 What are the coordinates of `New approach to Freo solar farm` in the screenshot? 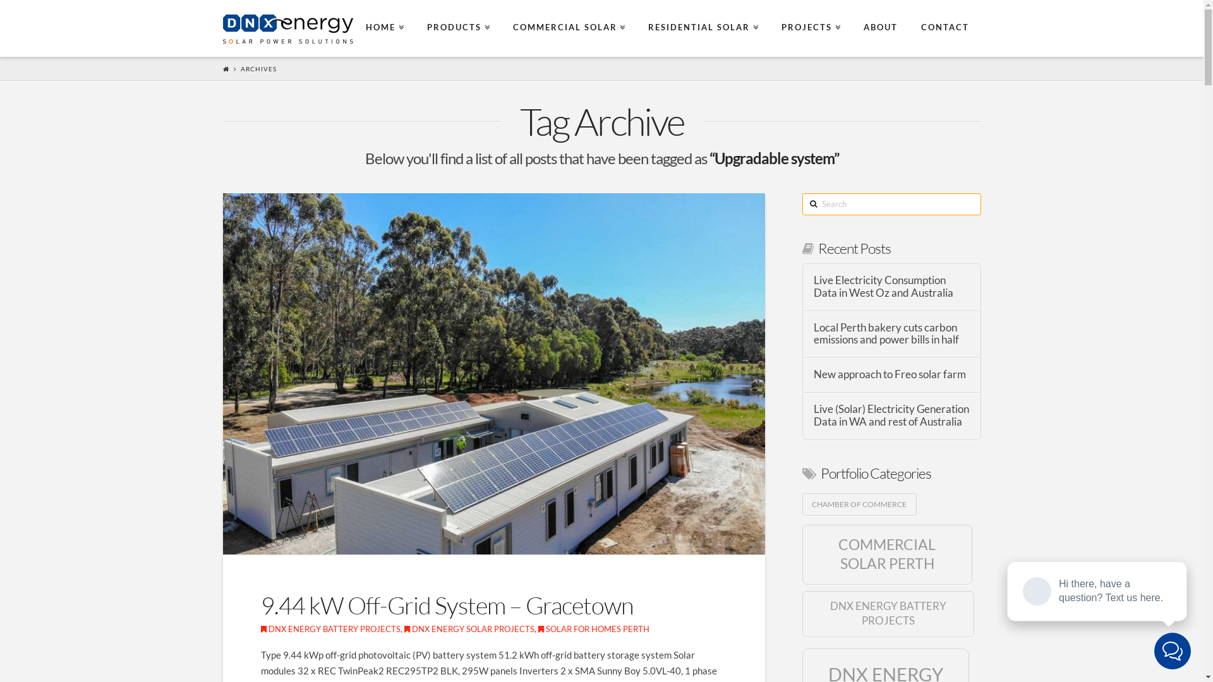 It's located at (891, 375).